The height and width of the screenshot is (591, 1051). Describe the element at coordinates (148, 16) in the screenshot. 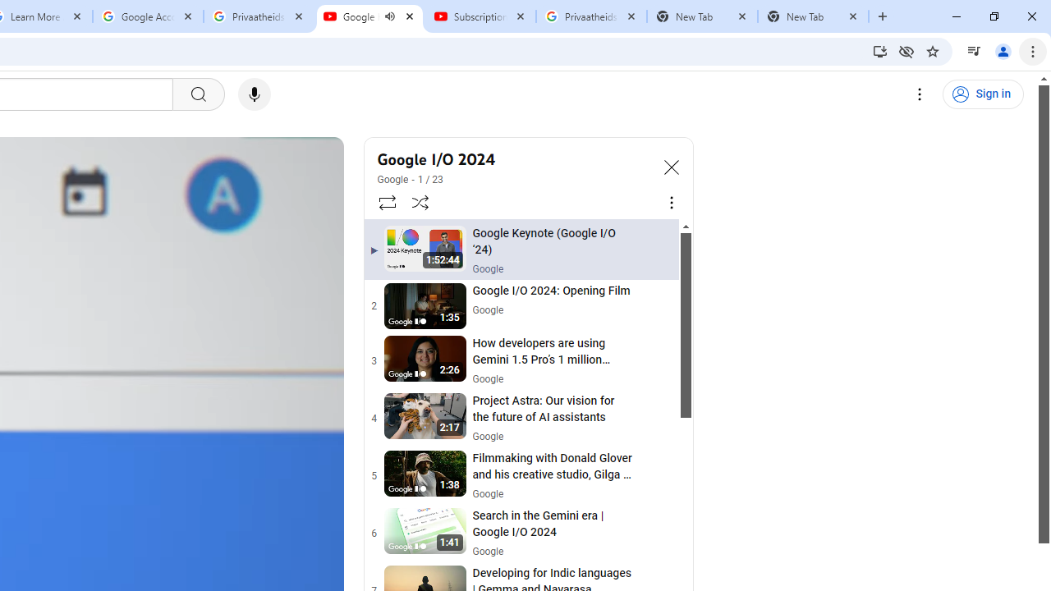

I see `Google Account` at that location.